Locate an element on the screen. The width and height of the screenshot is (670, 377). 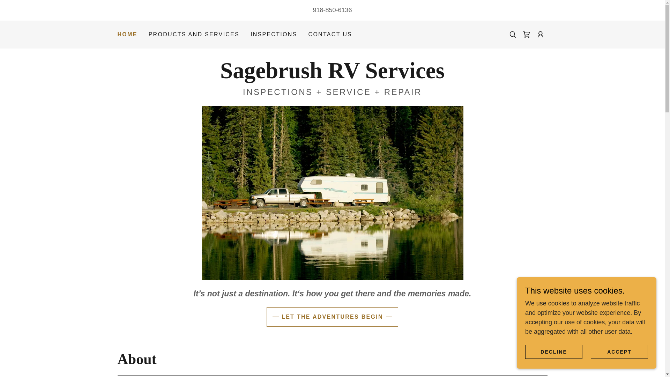
CONTACT US is located at coordinates (330, 34).